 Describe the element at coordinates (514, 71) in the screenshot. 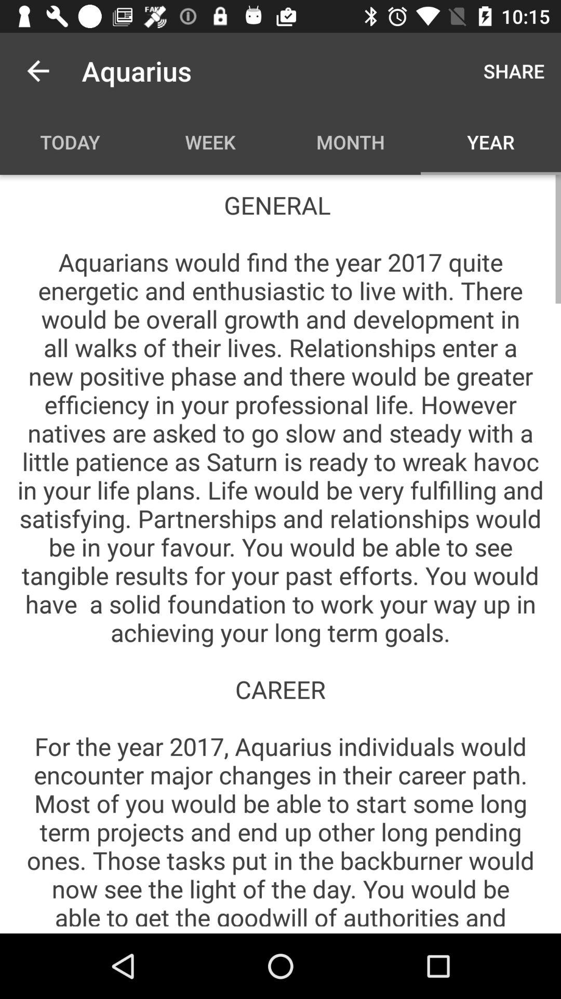

I see `tap item above year item` at that location.